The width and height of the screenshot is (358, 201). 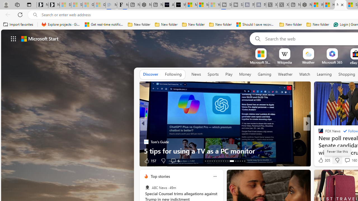 I want to click on News, so click(x=196, y=75).